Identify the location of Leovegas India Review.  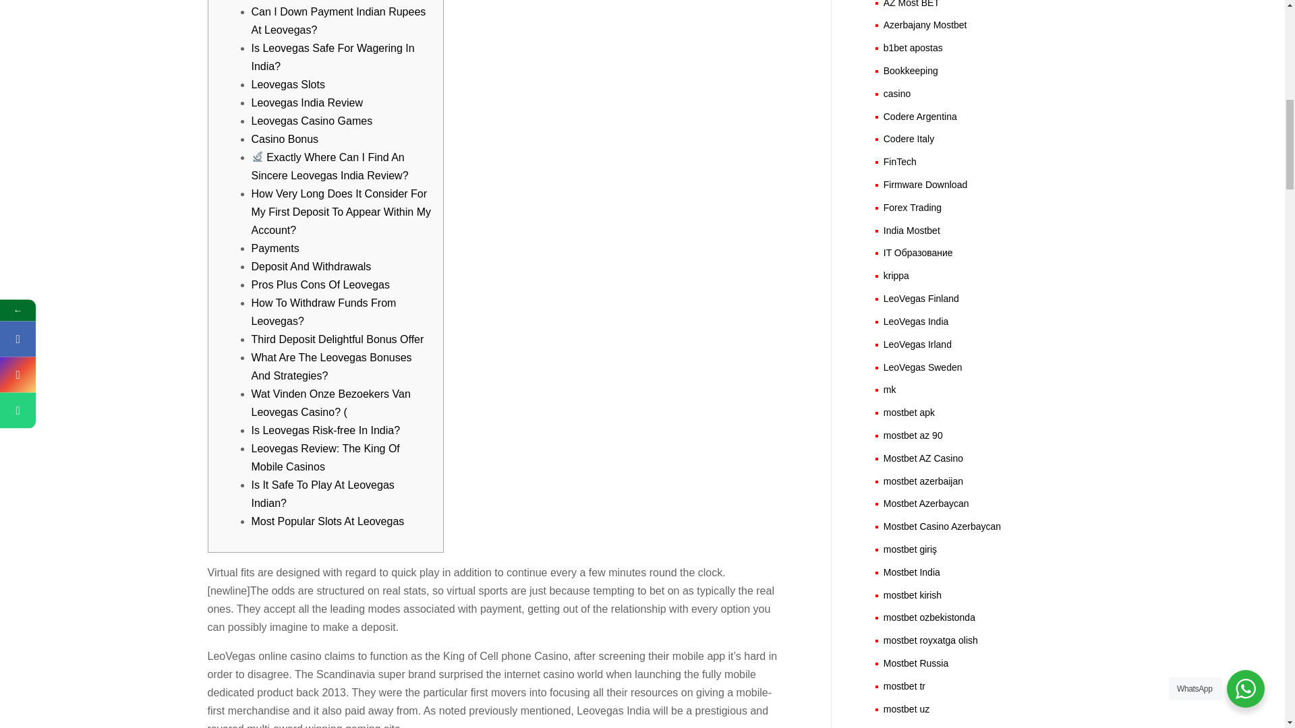
(306, 102).